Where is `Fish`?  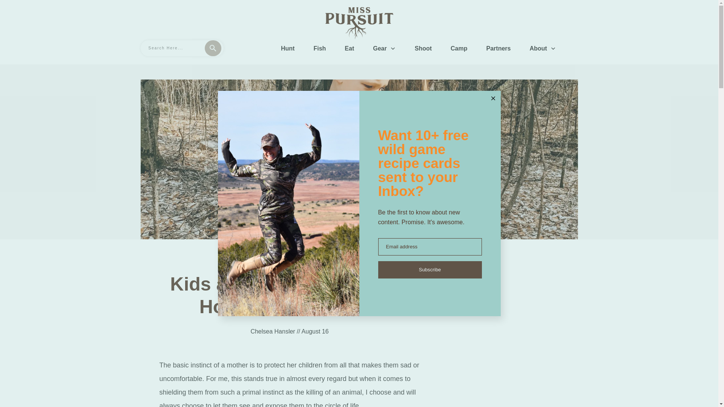
Fish is located at coordinates (320, 48).